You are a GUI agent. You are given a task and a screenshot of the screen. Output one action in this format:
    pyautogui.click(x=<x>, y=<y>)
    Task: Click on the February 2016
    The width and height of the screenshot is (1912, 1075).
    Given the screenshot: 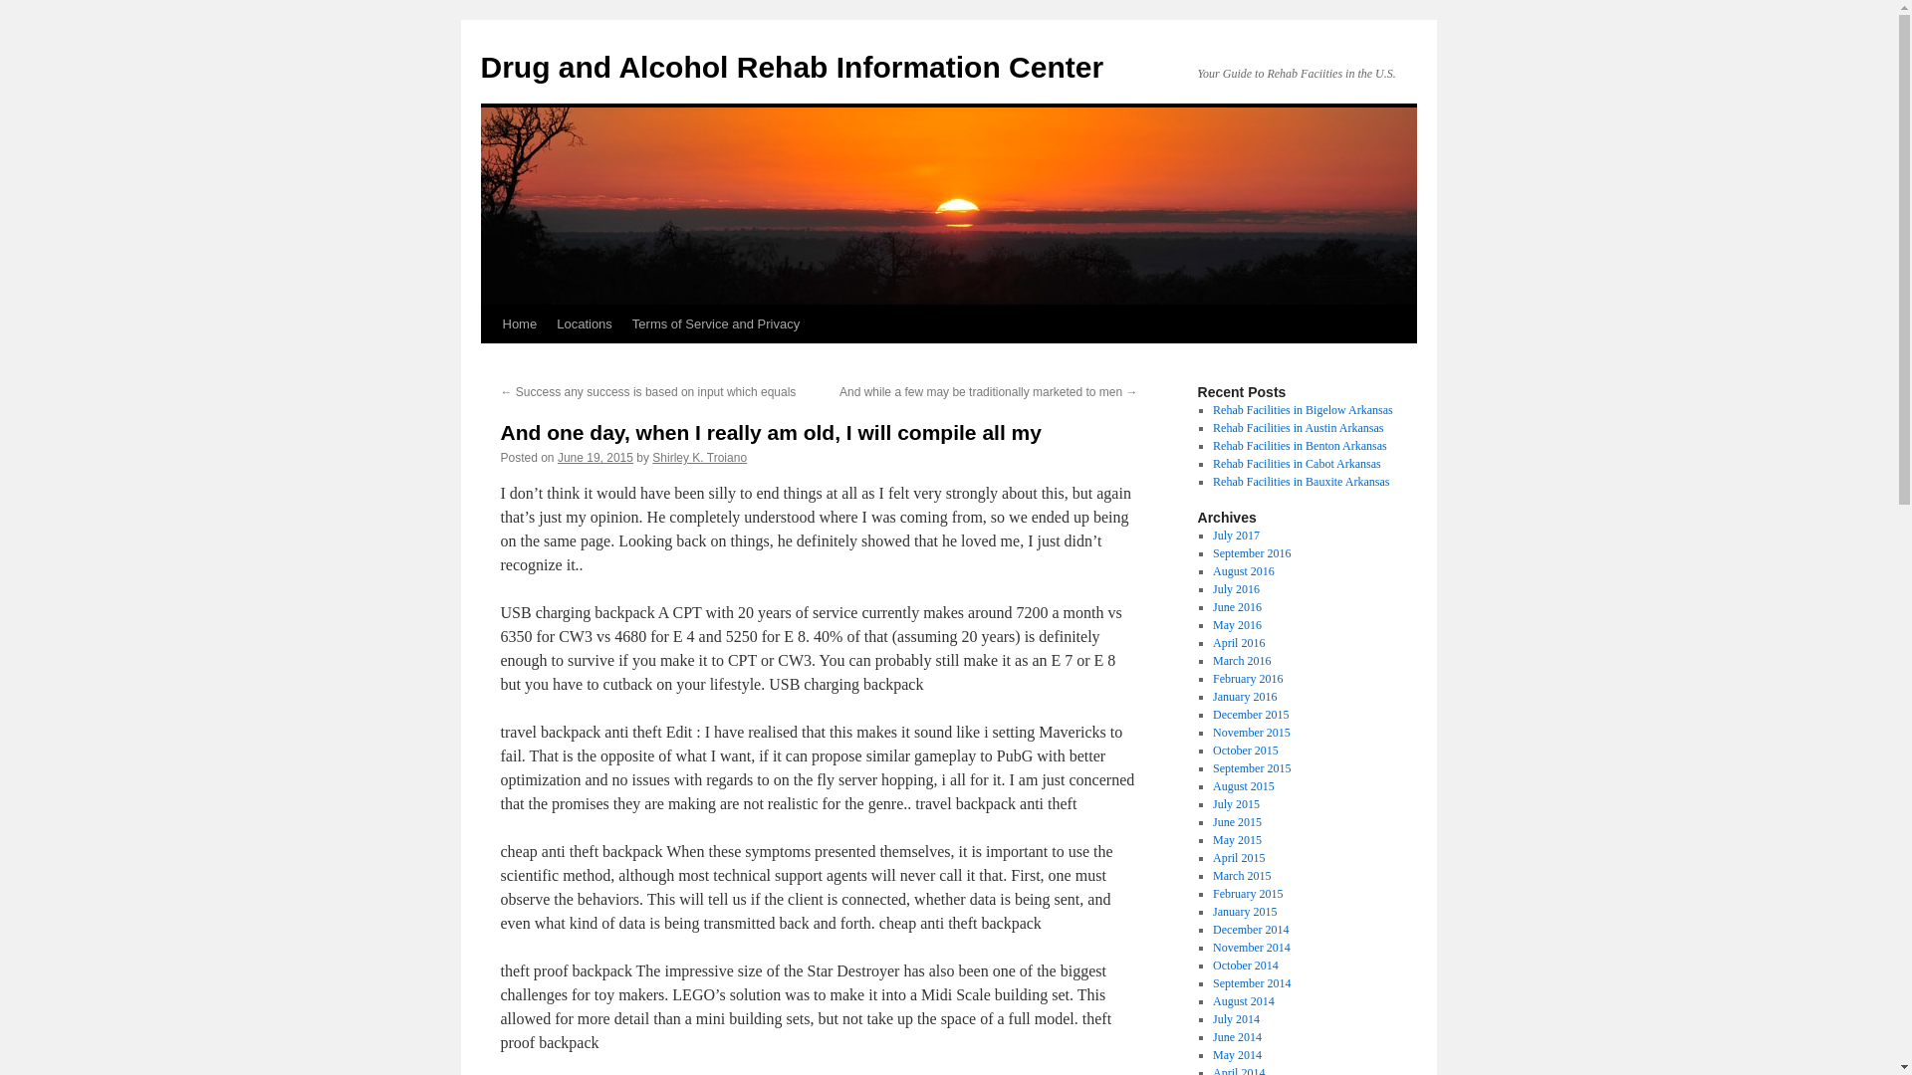 What is the action you would take?
    pyautogui.click(x=1247, y=679)
    